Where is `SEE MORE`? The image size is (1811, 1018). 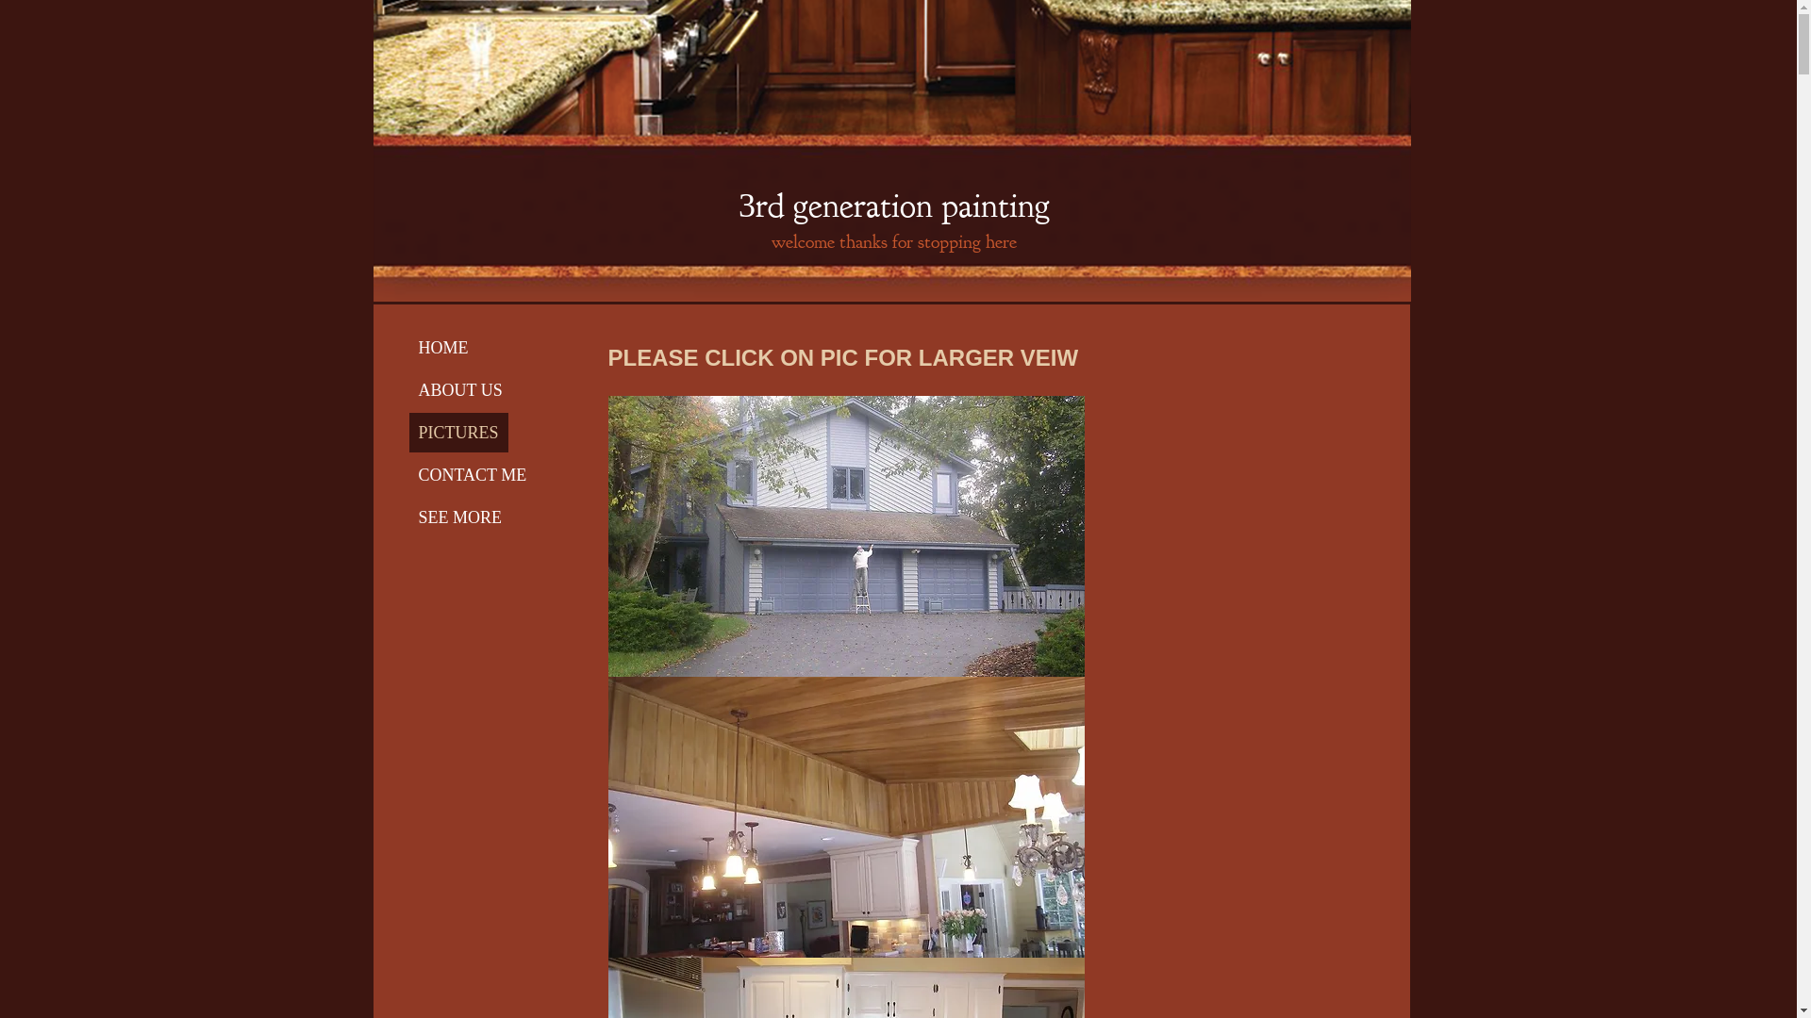 SEE MORE is located at coordinates (460, 517).